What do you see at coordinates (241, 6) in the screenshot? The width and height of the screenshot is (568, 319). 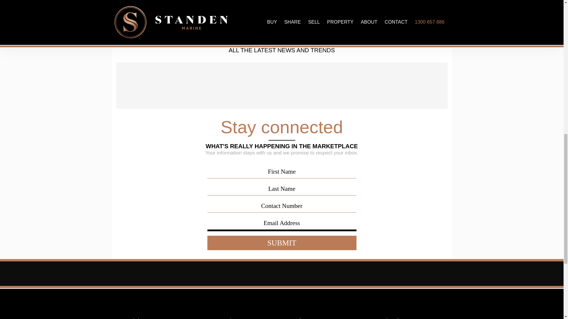 I see `Bayliner 325 Sports Cruiser` at bounding box center [241, 6].